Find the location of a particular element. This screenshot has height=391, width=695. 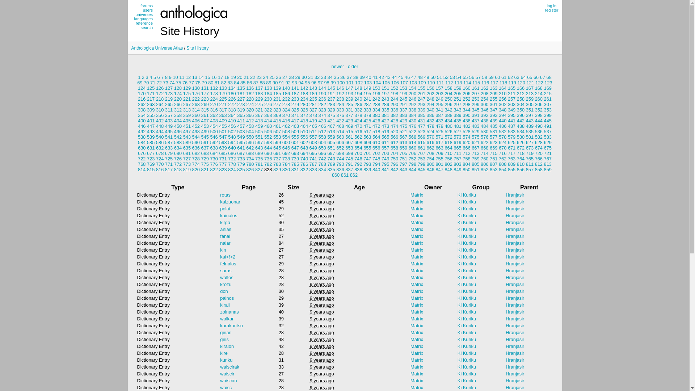

kainalos is located at coordinates (229, 216).